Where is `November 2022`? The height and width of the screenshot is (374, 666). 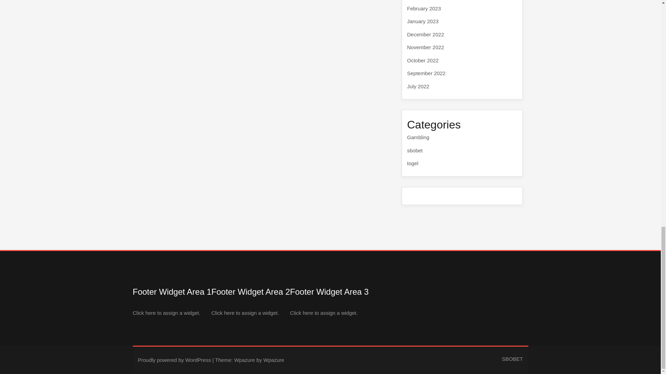 November 2022 is located at coordinates (425, 47).